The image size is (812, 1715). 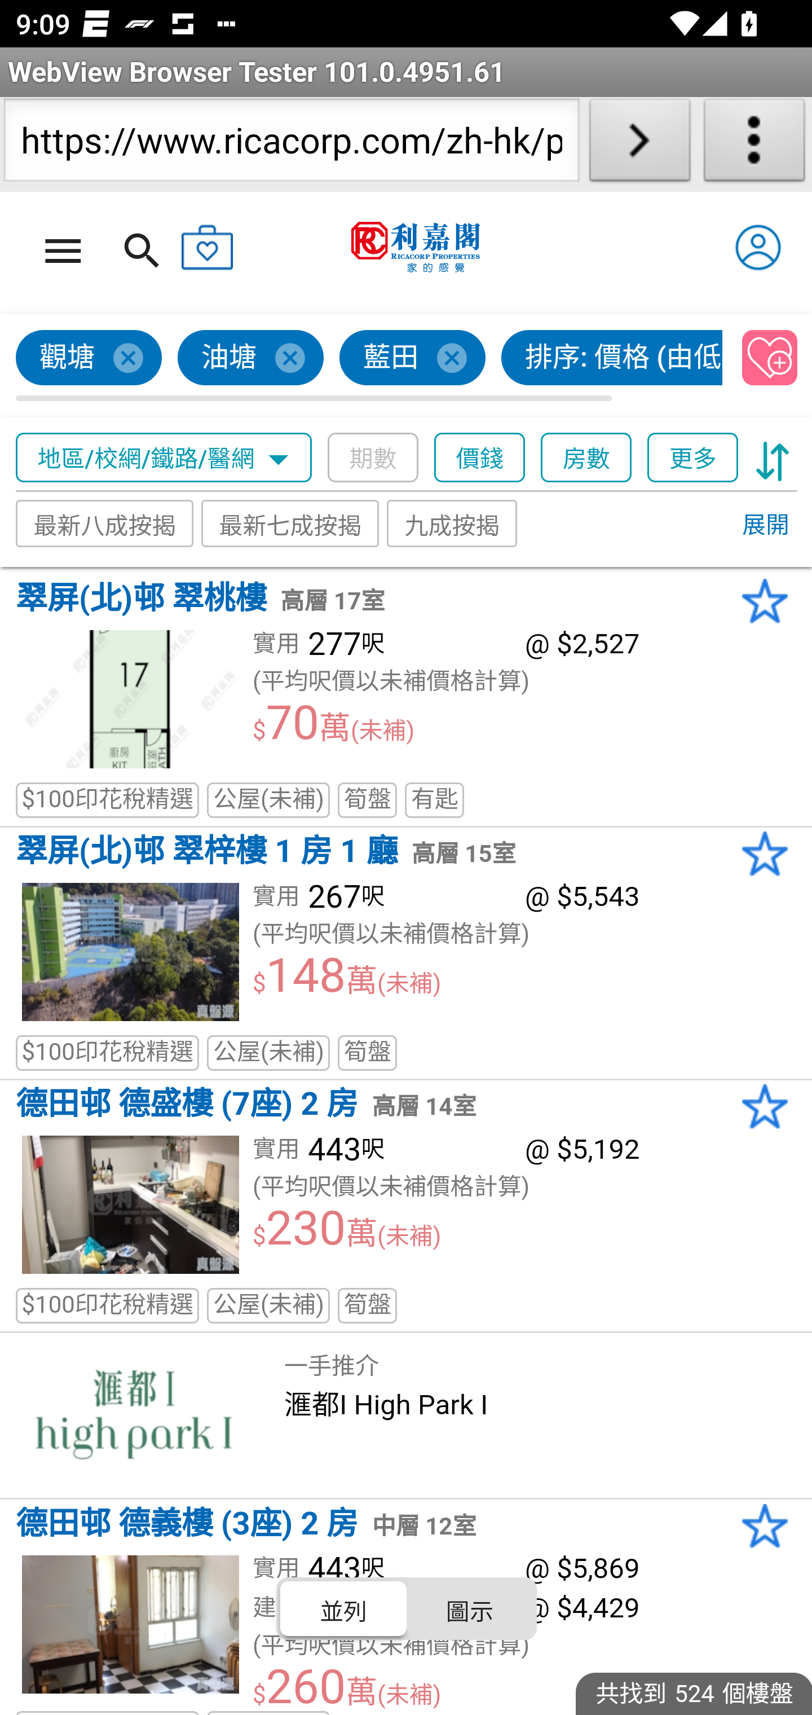 What do you see at coordinates (452, 524) in the screenshot?
I see `九成按揭` at bounding box center [452, 524].